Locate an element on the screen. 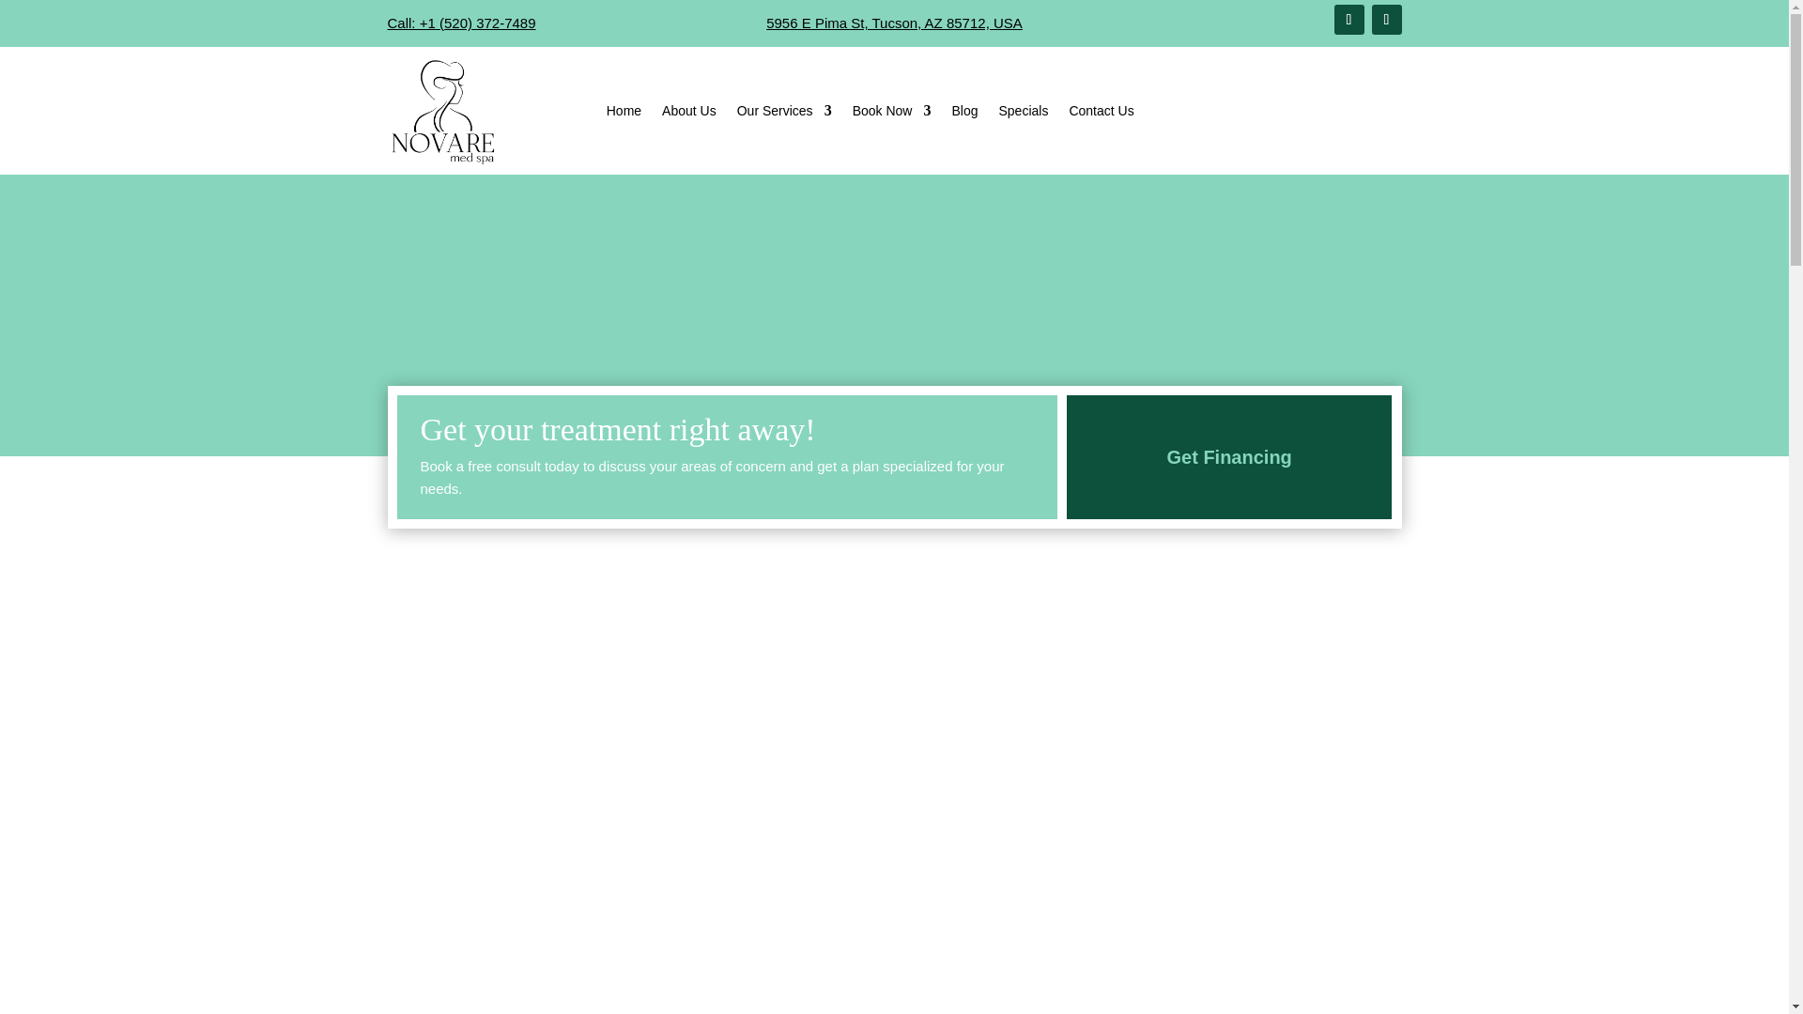 The image size is (1803, 1014). 5956 E Pima St, Tucson, AZ 85712, USA is located at coordinates (894, 23).